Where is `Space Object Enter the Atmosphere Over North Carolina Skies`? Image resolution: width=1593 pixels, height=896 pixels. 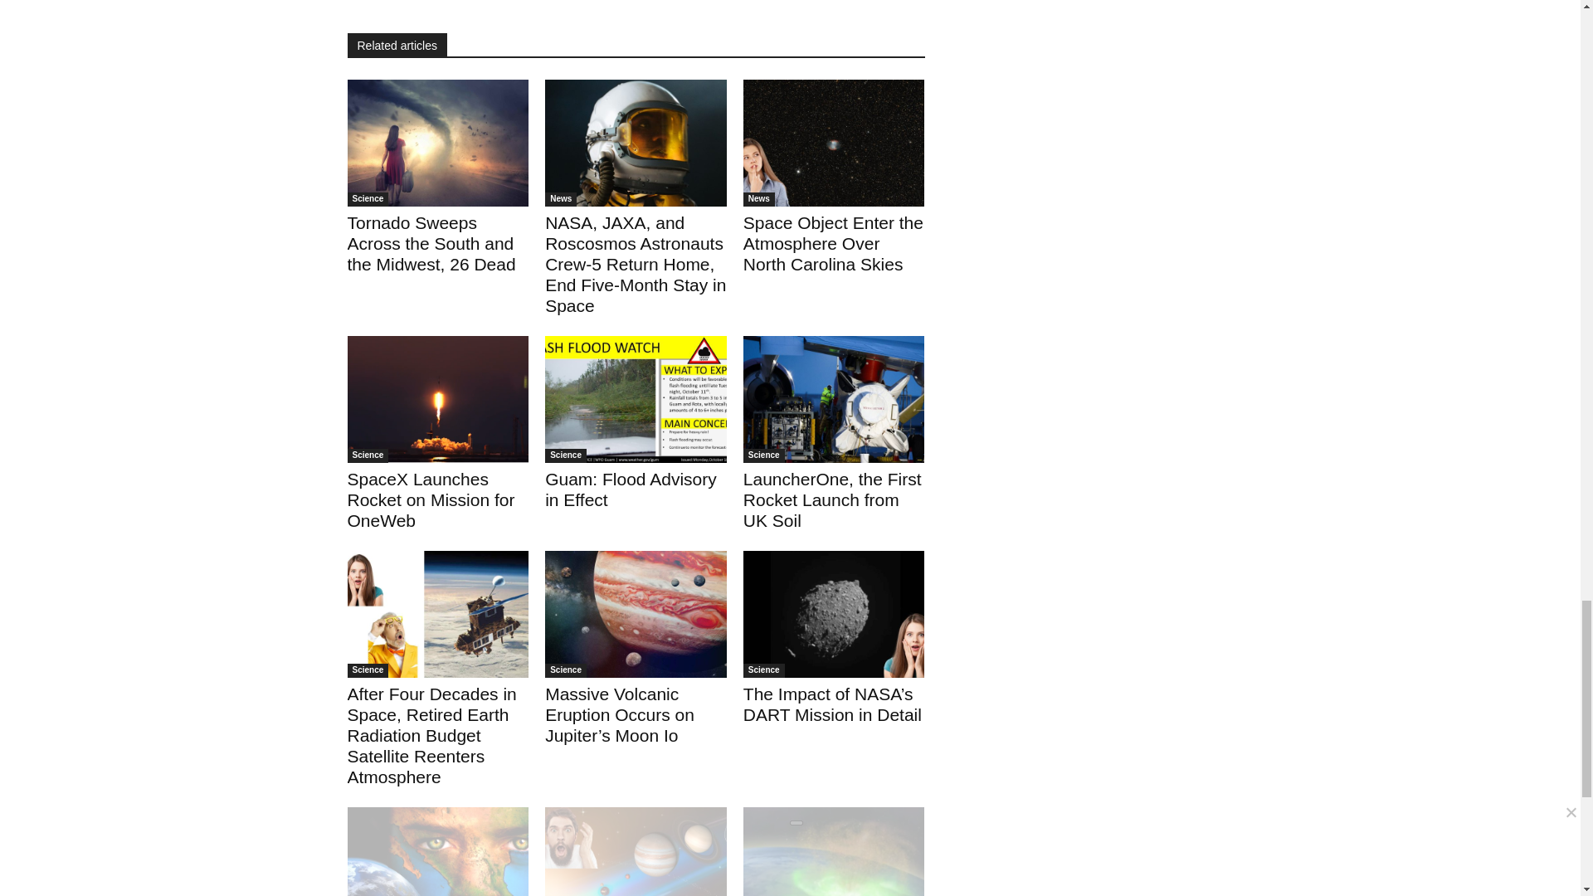
Space Object Enter the Atmosphere Over North Carolina Skies is located at coordinates (833, 244).